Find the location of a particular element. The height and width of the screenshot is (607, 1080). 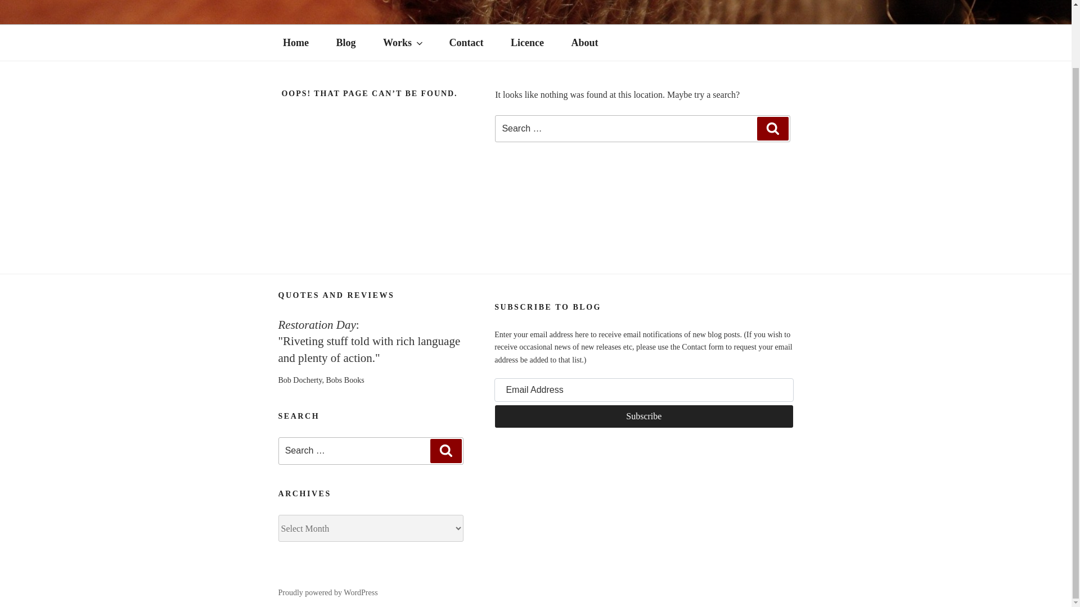

Proudly powered by WordPress is located at coordinates (327, 592).